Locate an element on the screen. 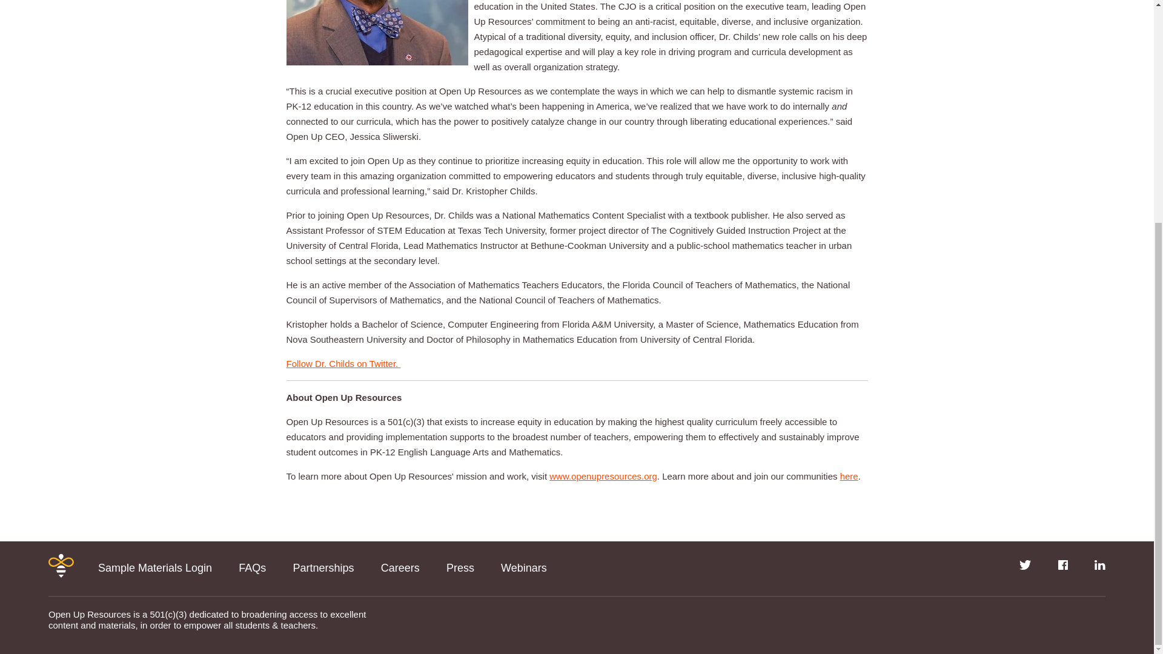 The height and width of the screenshot is (654, 1163). Partnerships is located at coordinates (323, 568).